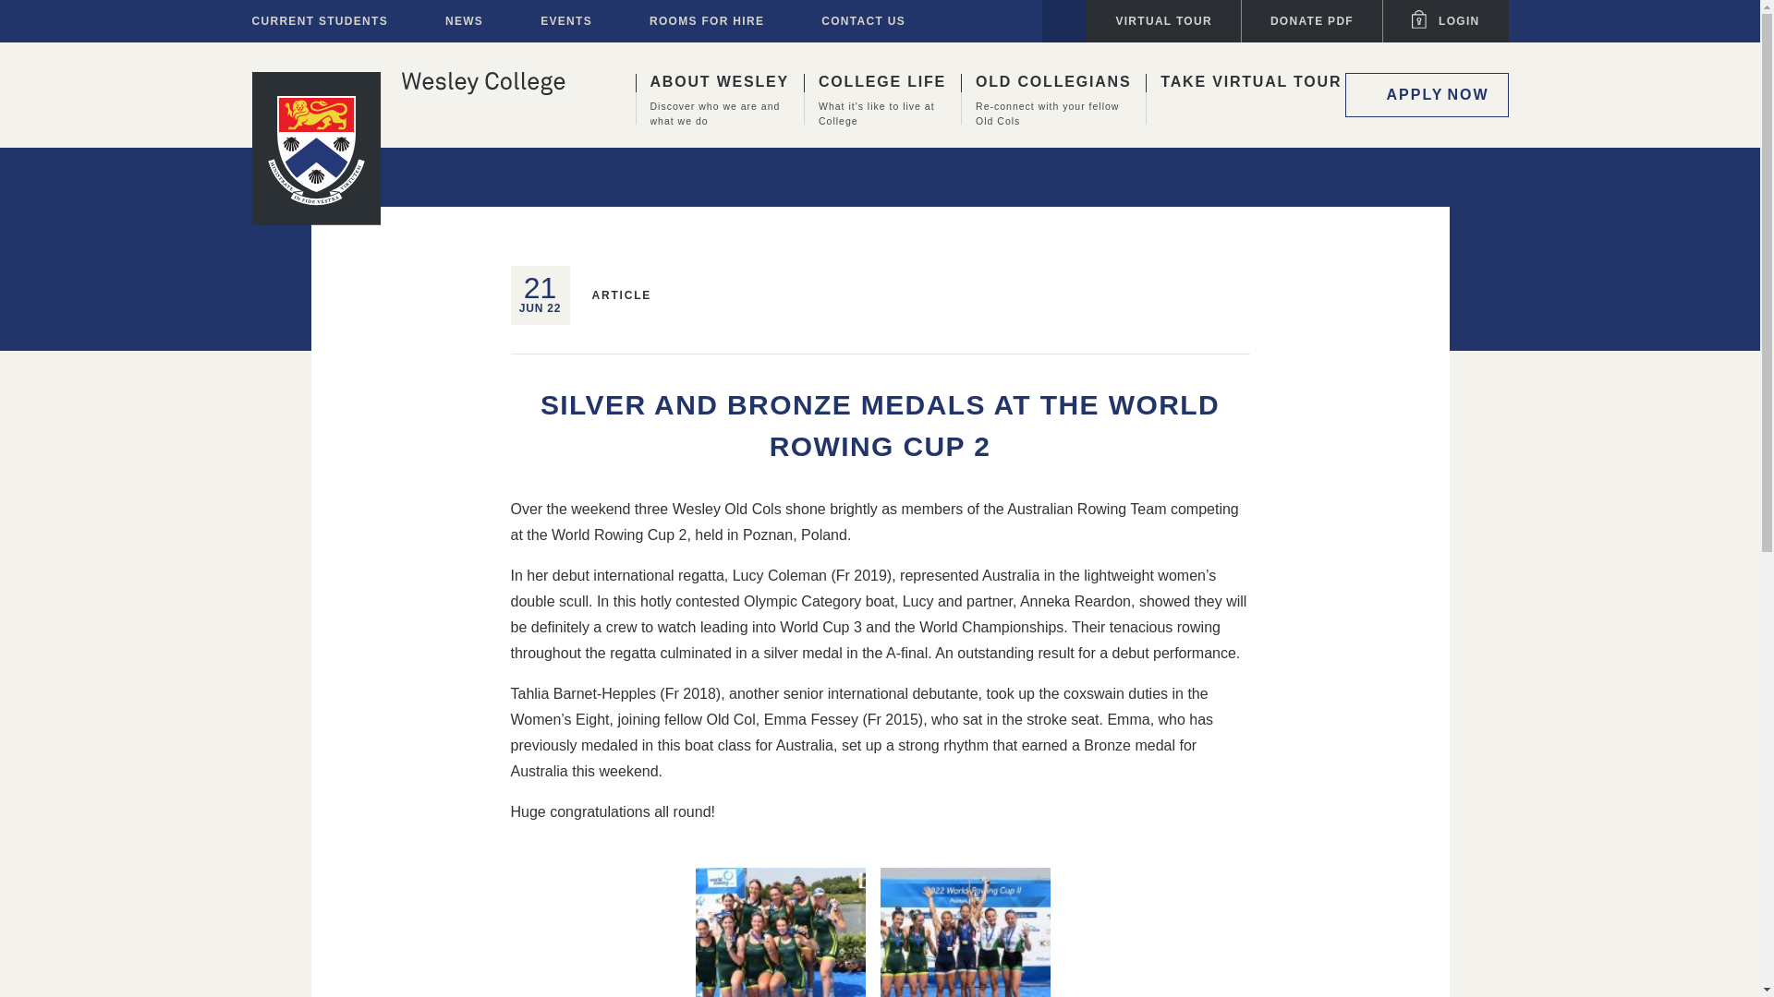  What do you see at coordinates (482, 83) in the screenshot?
I see `Wesley College` at bounding box center [482, 83].